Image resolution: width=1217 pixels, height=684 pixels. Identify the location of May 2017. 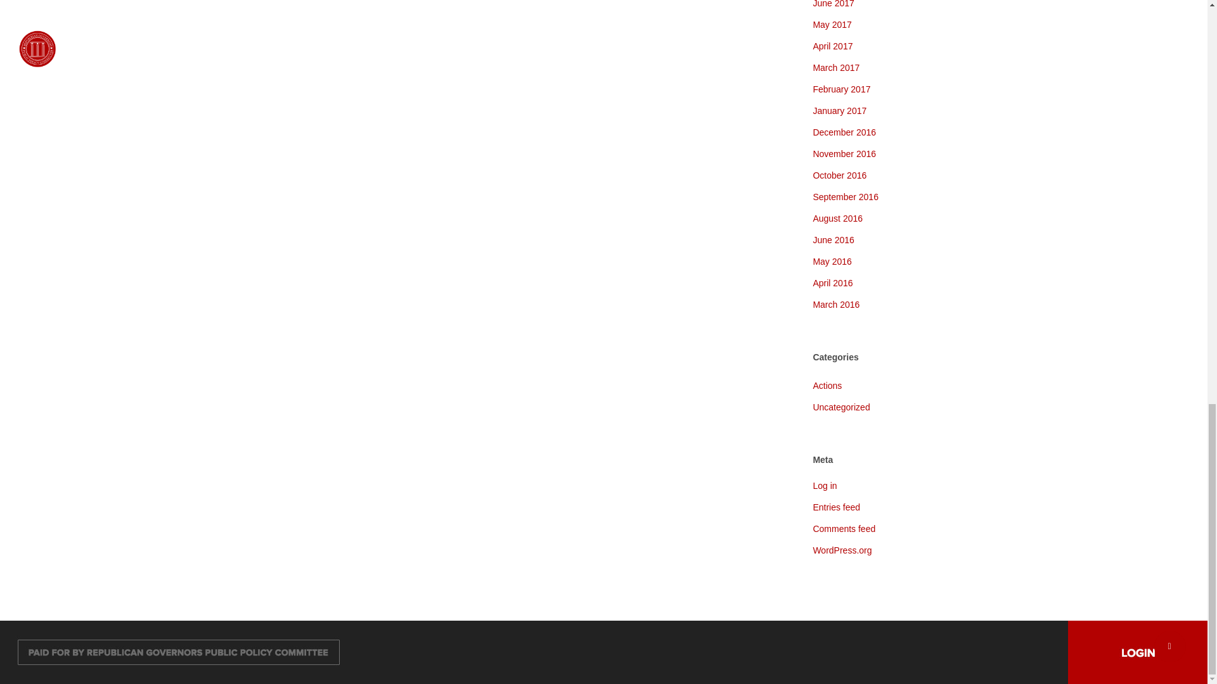
(905, 24).